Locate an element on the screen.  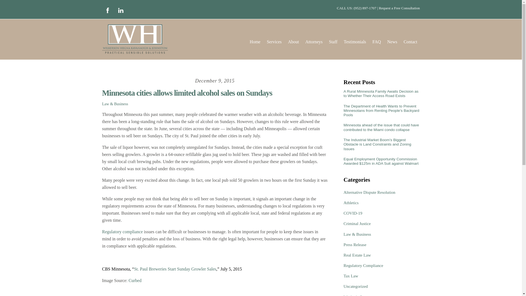
Regulatory compliance is located at coordinates (122, 232).